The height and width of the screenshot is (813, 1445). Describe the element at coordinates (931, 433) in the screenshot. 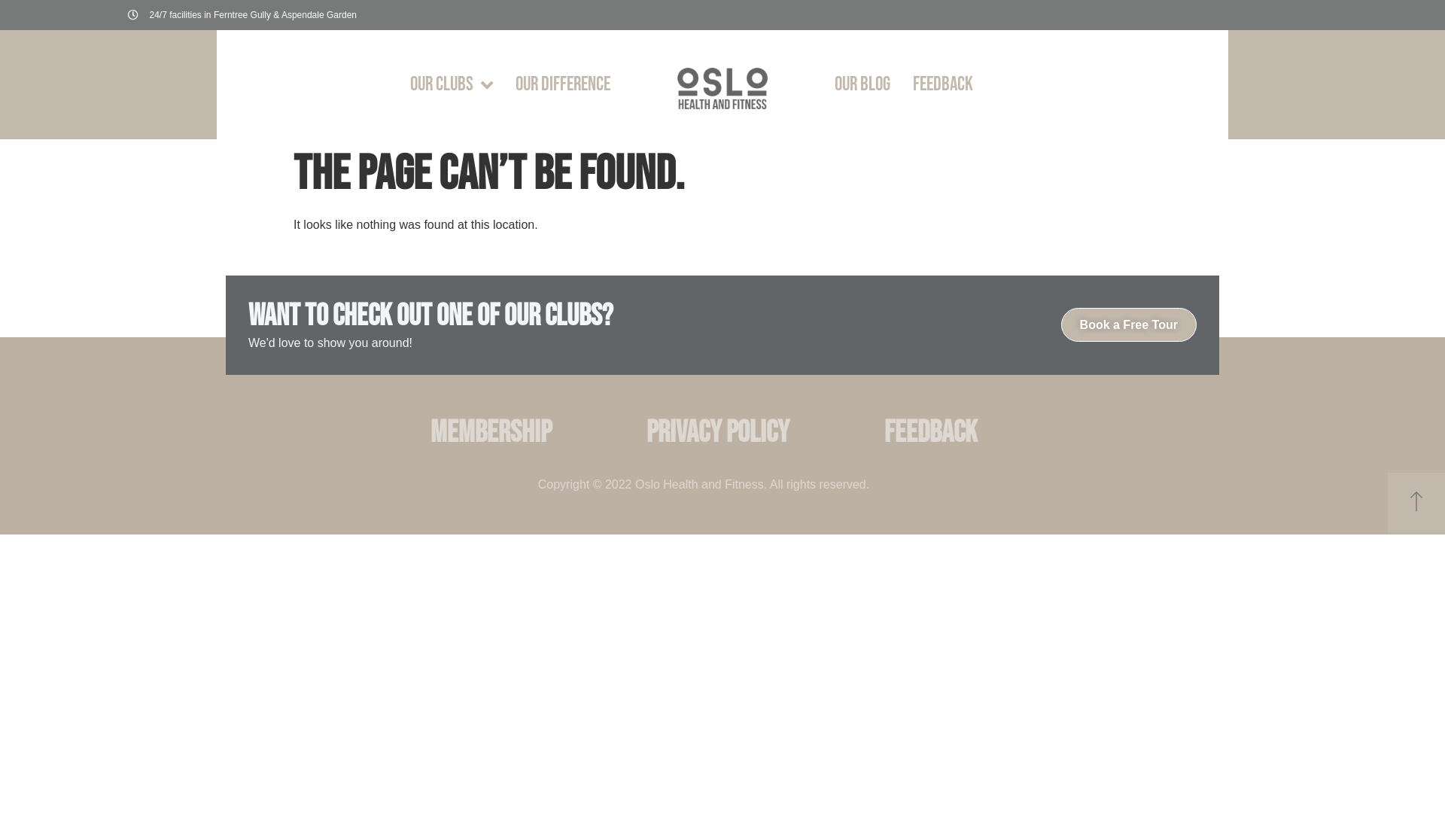

I see `Feedback` at that location.